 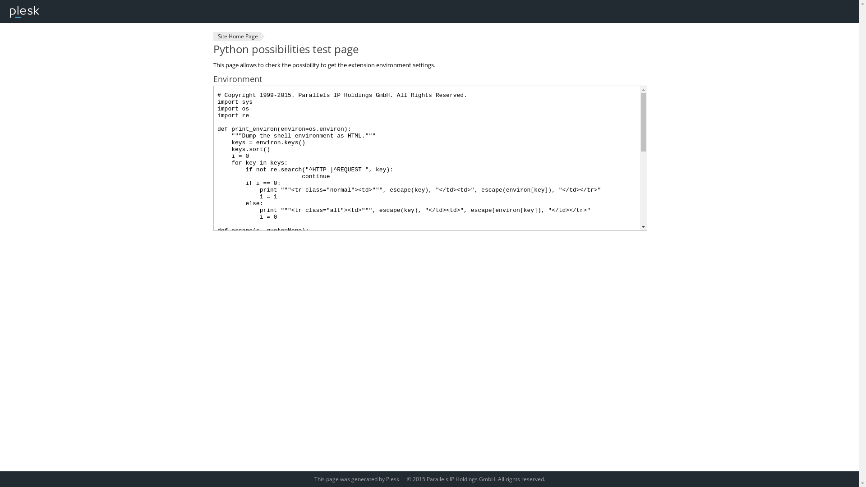 I want to click on Site Home Page, so click(x=236, y=37).